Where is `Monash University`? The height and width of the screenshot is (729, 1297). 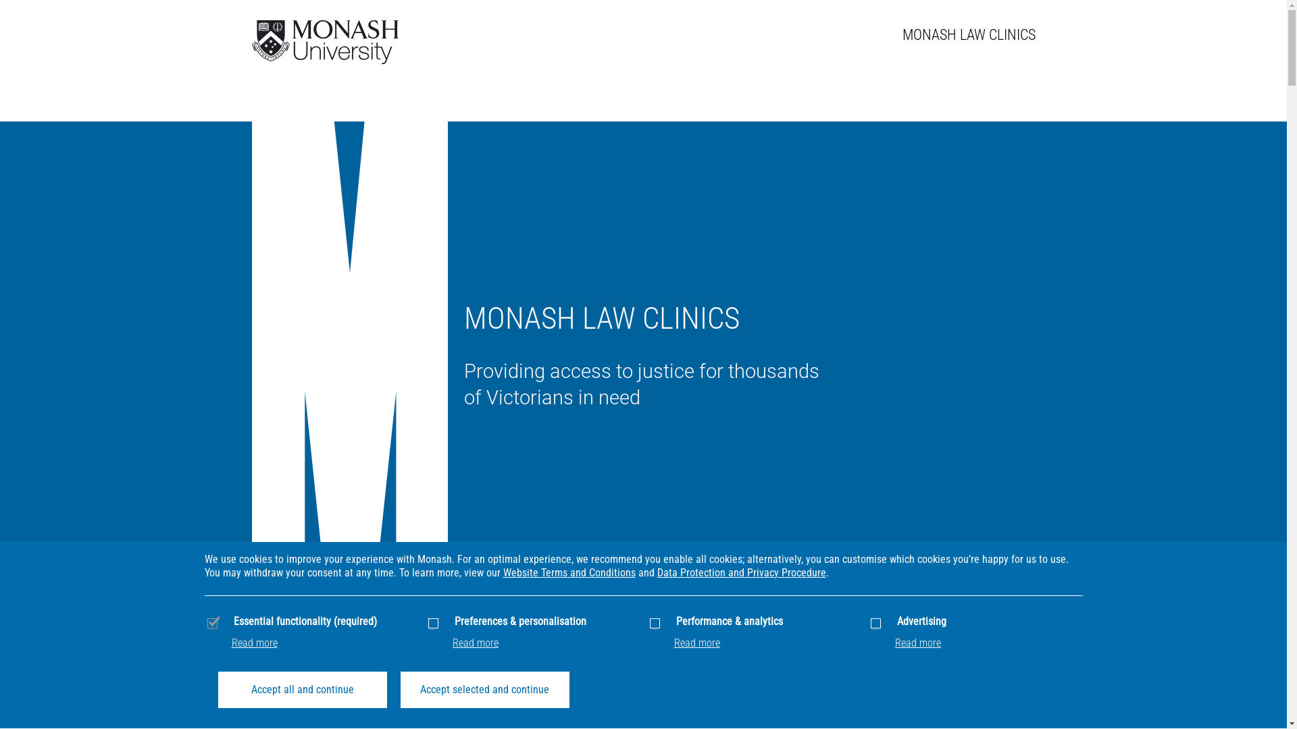
Monash University is located at coordinates (327, 40).